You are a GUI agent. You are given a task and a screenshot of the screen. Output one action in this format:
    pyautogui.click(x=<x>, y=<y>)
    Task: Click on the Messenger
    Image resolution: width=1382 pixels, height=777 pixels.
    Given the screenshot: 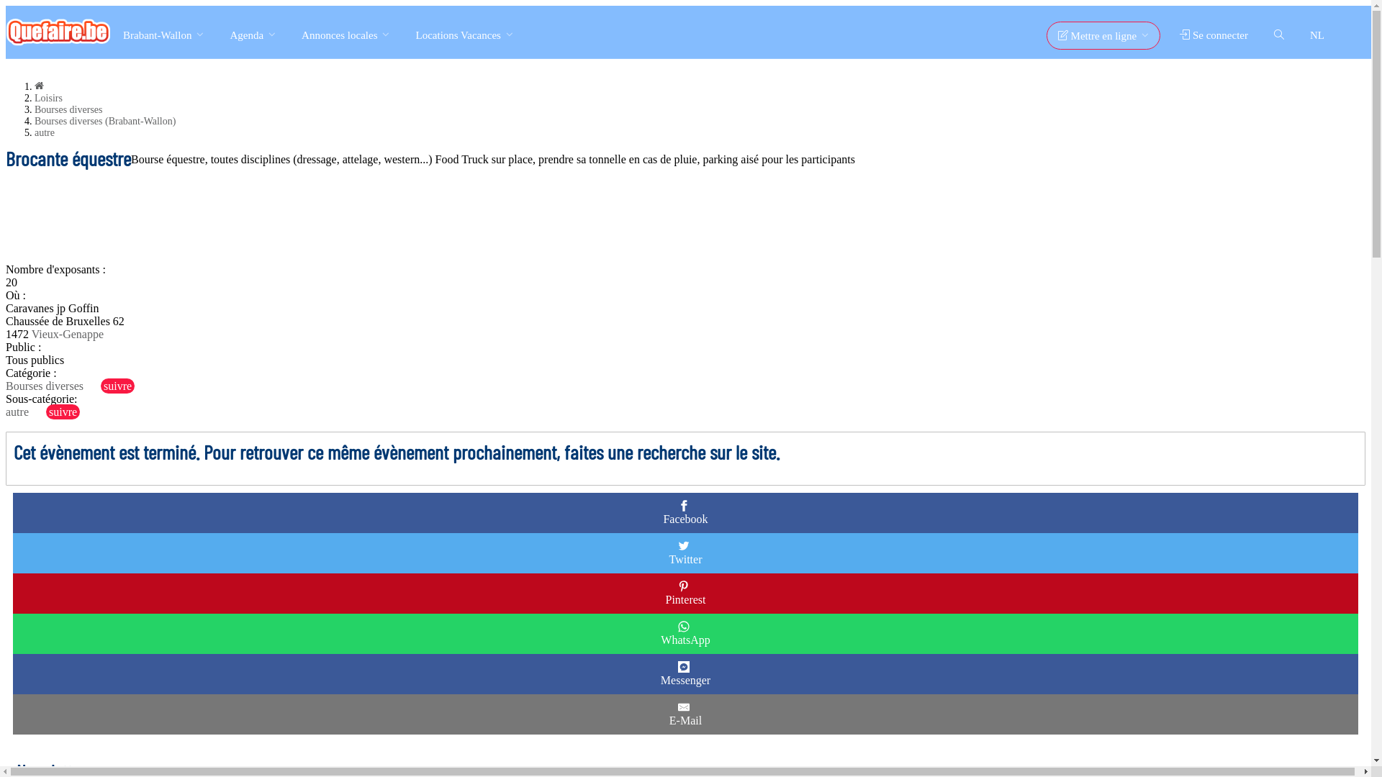 What is the action you would take?
    pyautogui.click(x=685, y=674)
    